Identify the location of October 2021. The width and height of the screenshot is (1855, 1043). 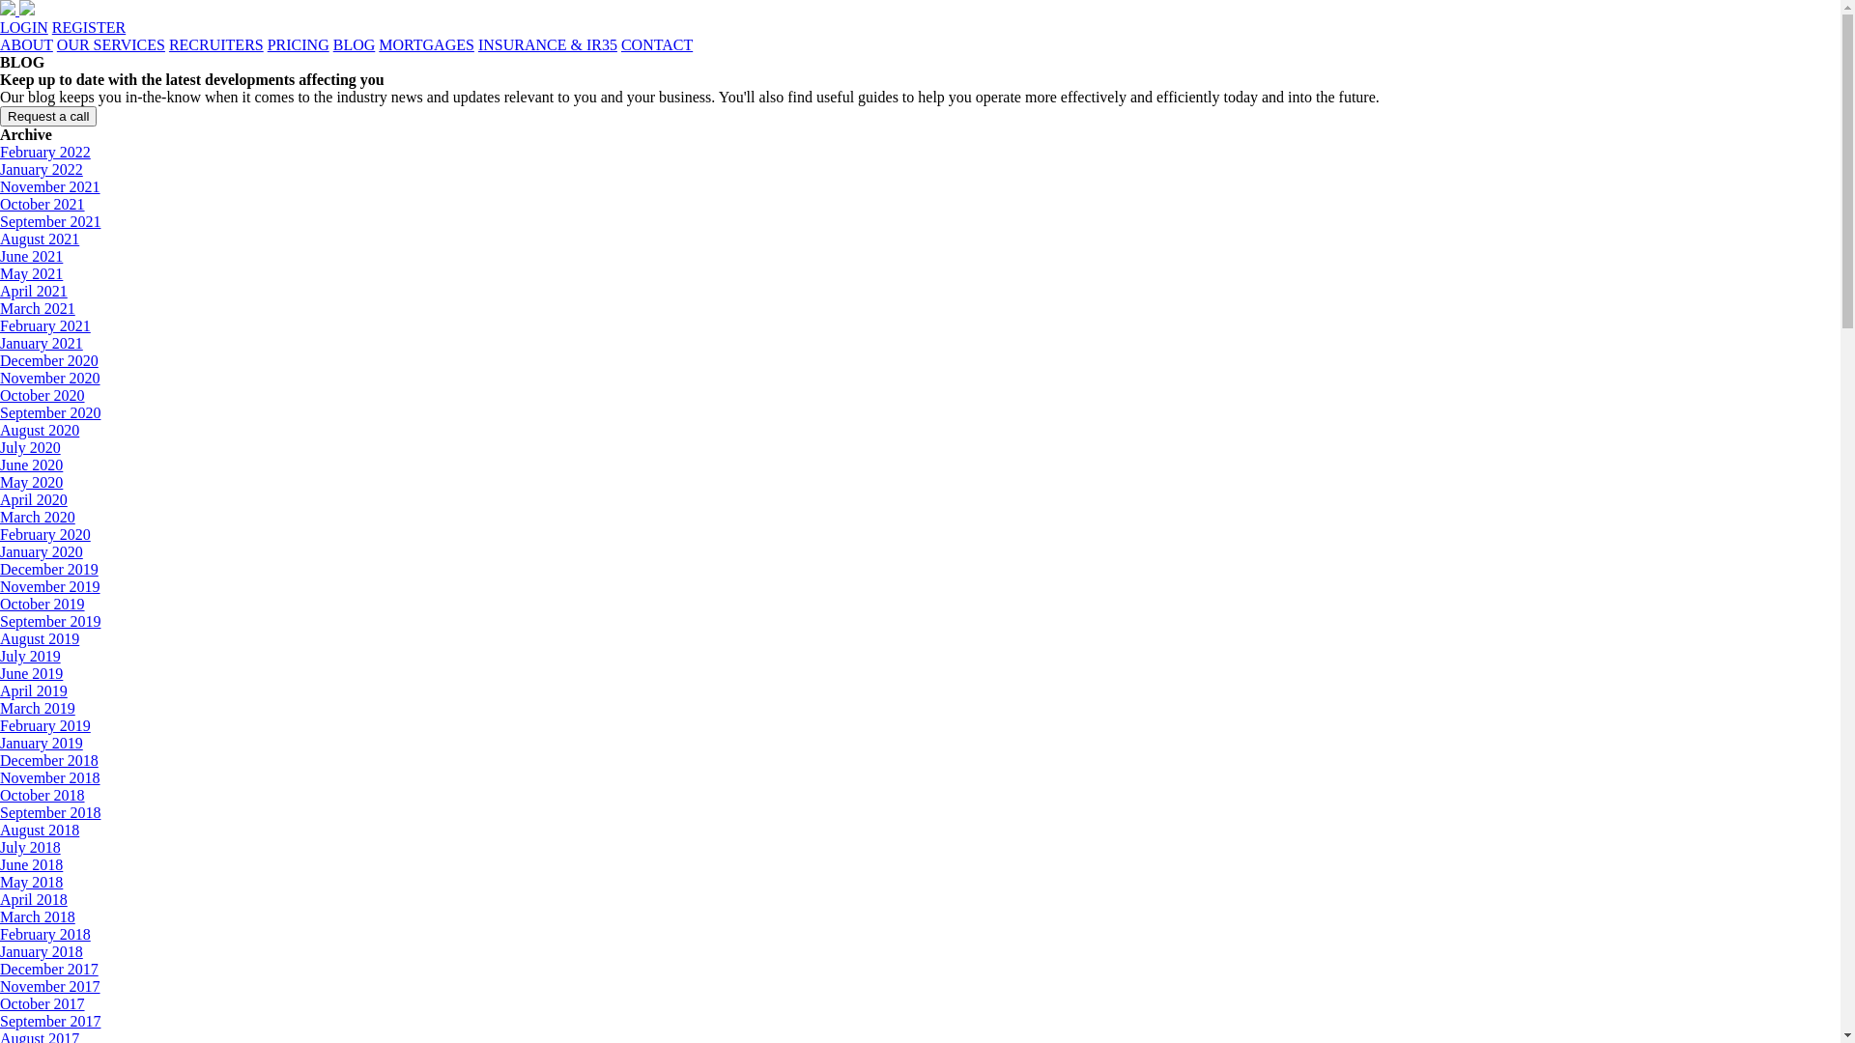
(43, 205).